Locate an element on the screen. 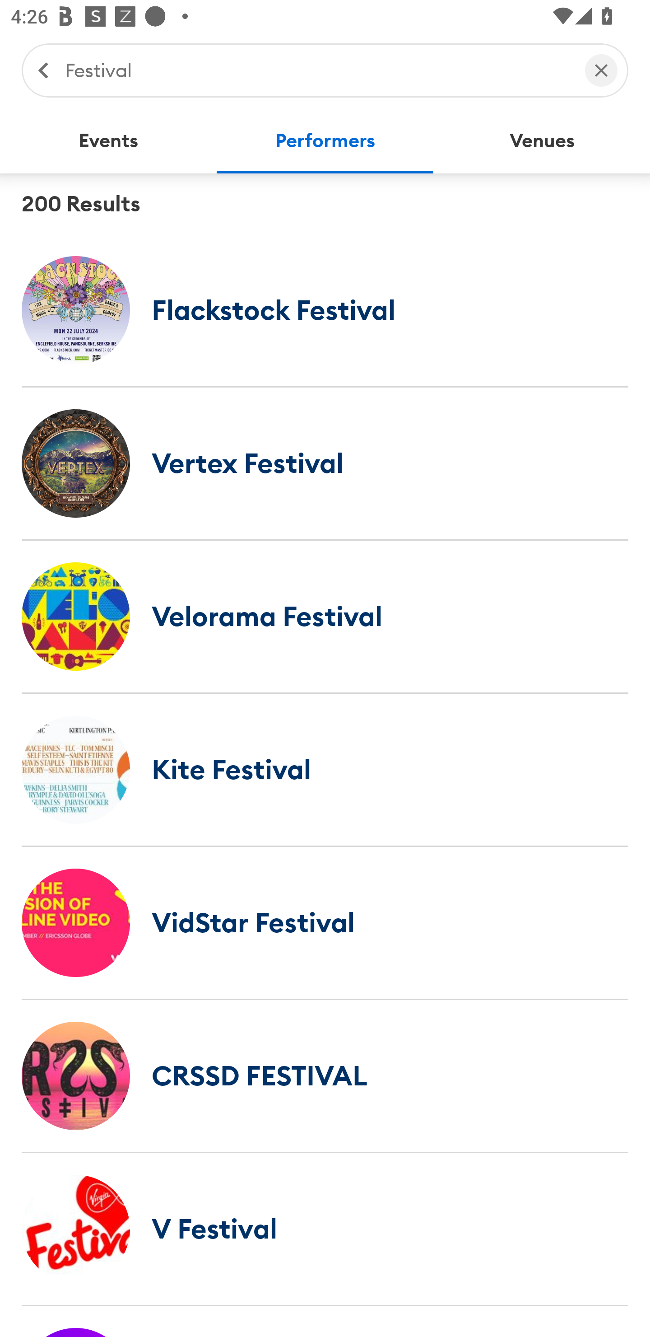 This screenshot has height=1337, width=650. VidStar Festival is located at coordinates (325, 922).